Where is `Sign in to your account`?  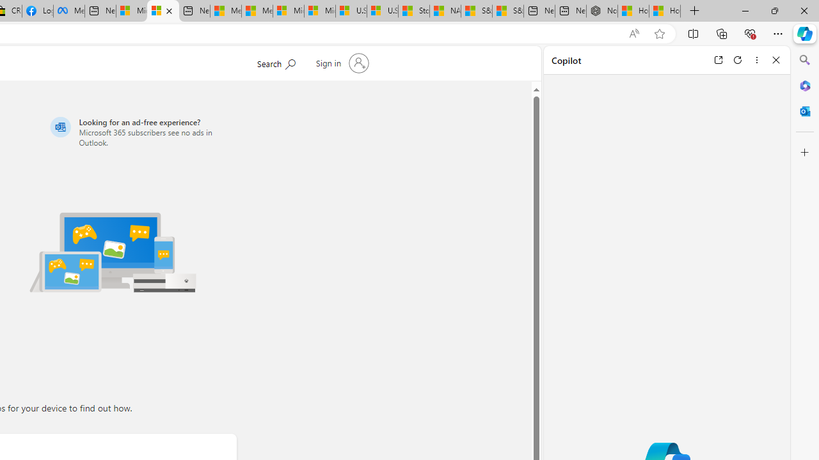 Sign in to your account is located at coordinates (340, 63).